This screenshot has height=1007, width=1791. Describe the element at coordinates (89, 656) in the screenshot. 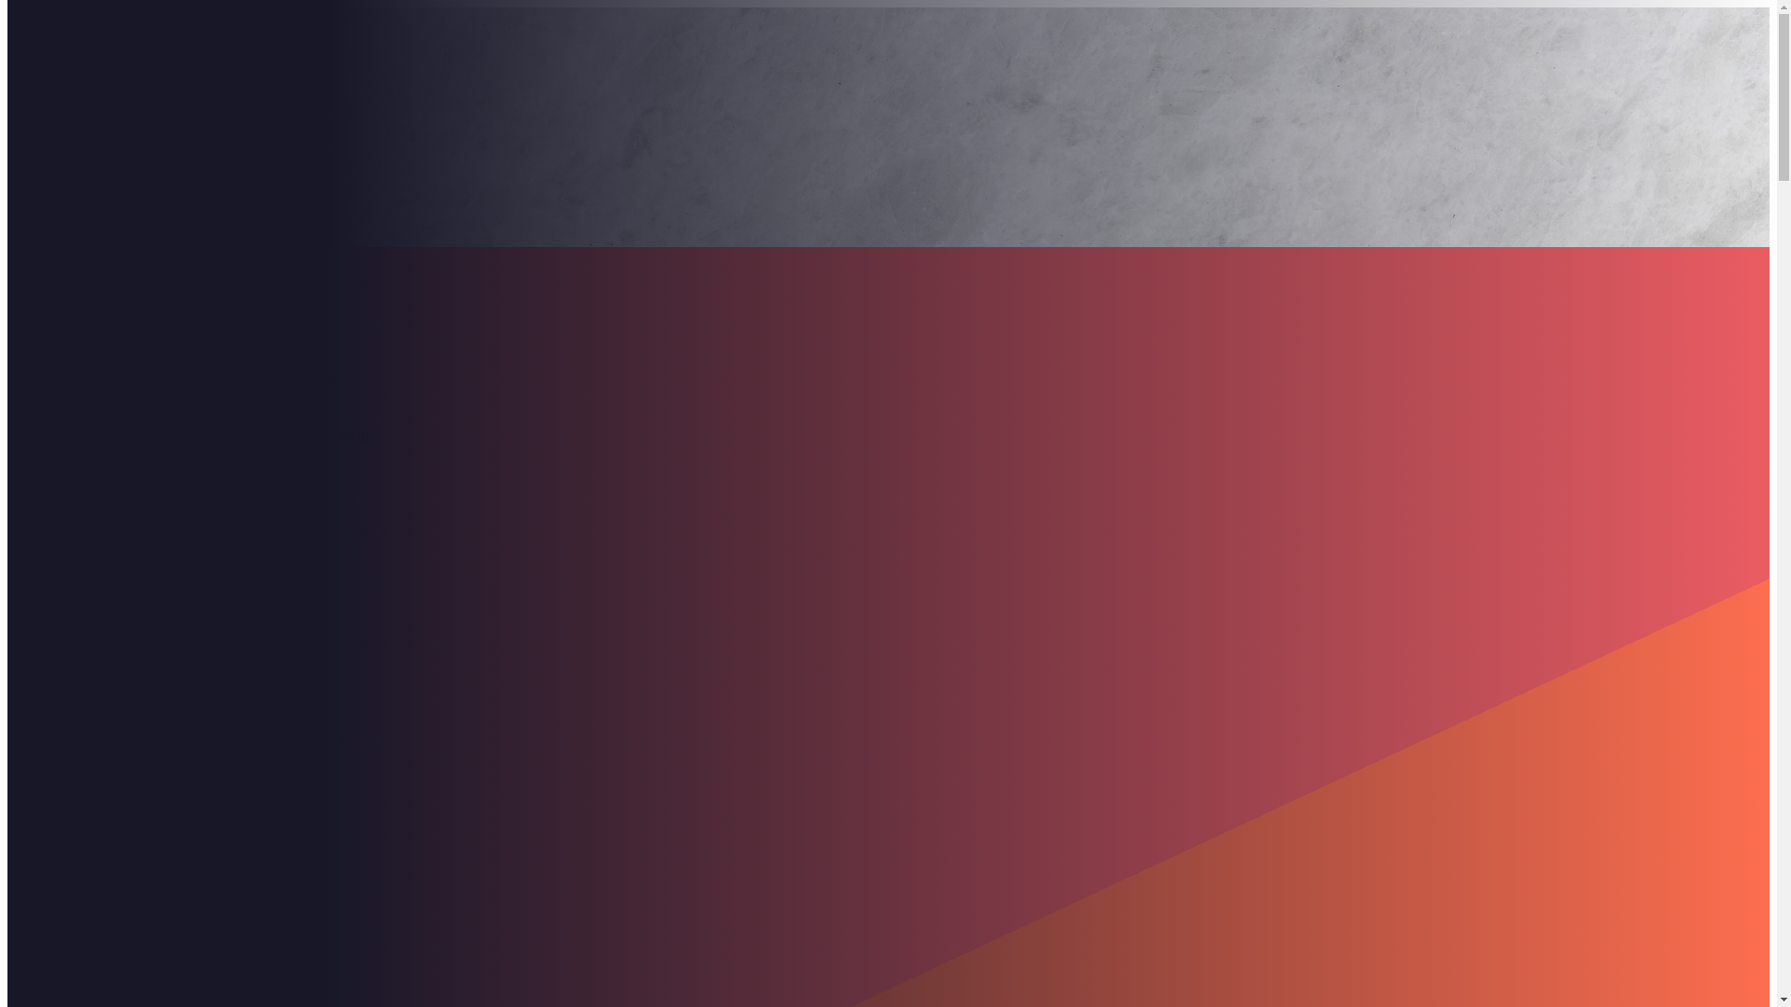

I see `STONE` at that location.